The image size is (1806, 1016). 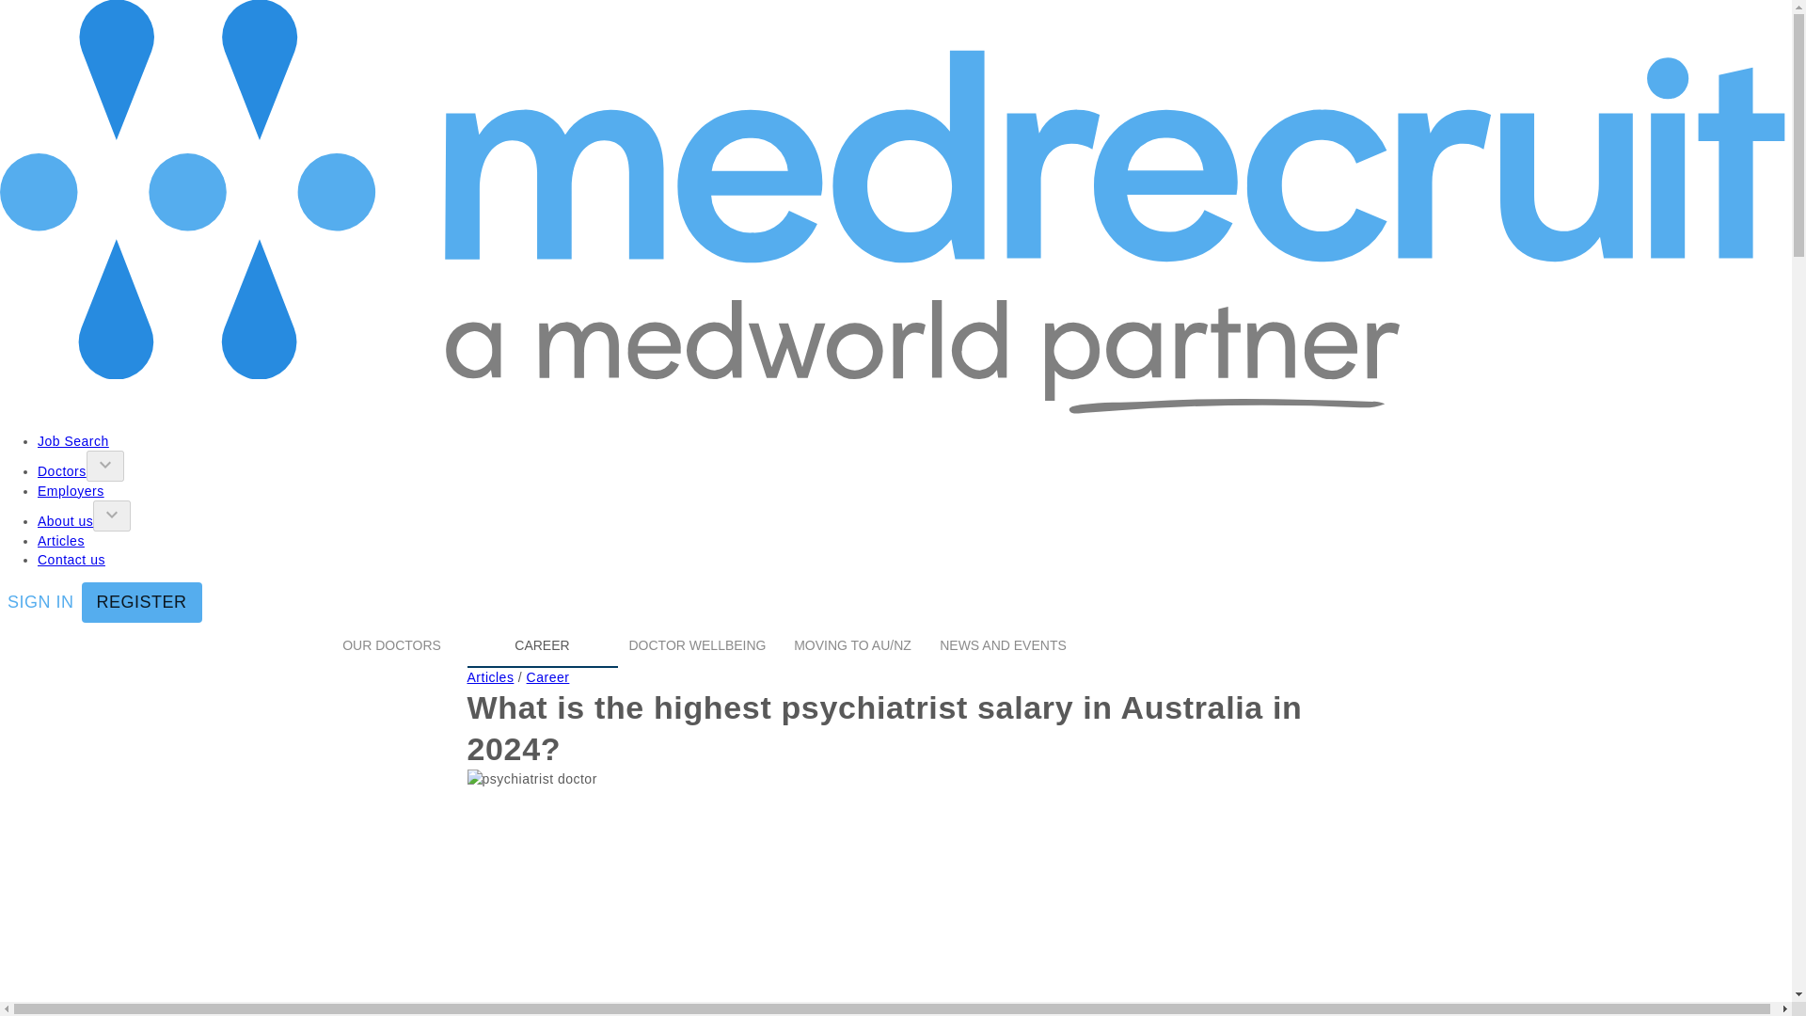 What do you see at coordinates (61, 541) in the screenshot?
I see `Articles` at bounding box center [61, 541].